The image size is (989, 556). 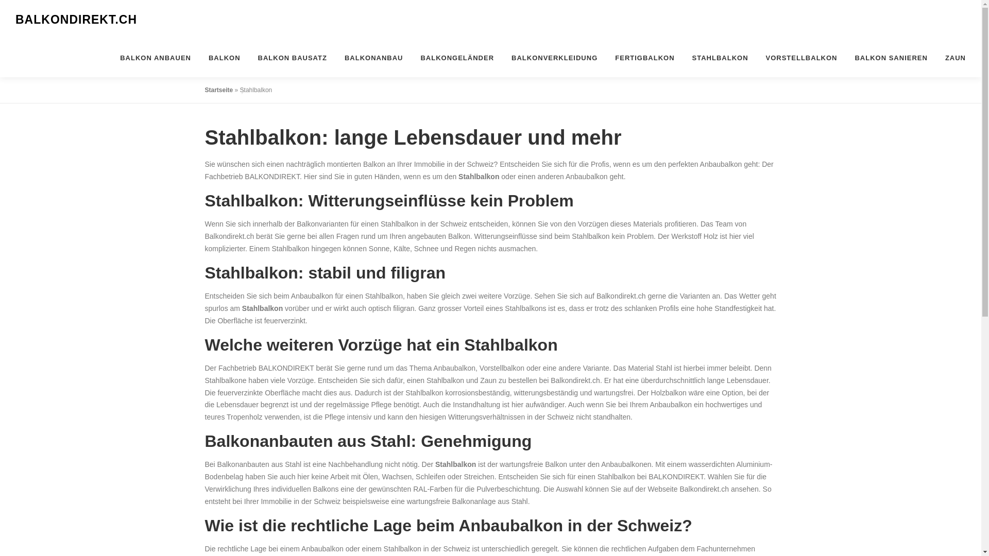 I want to click on BALKONANBAU, so click(x=374, y=58).